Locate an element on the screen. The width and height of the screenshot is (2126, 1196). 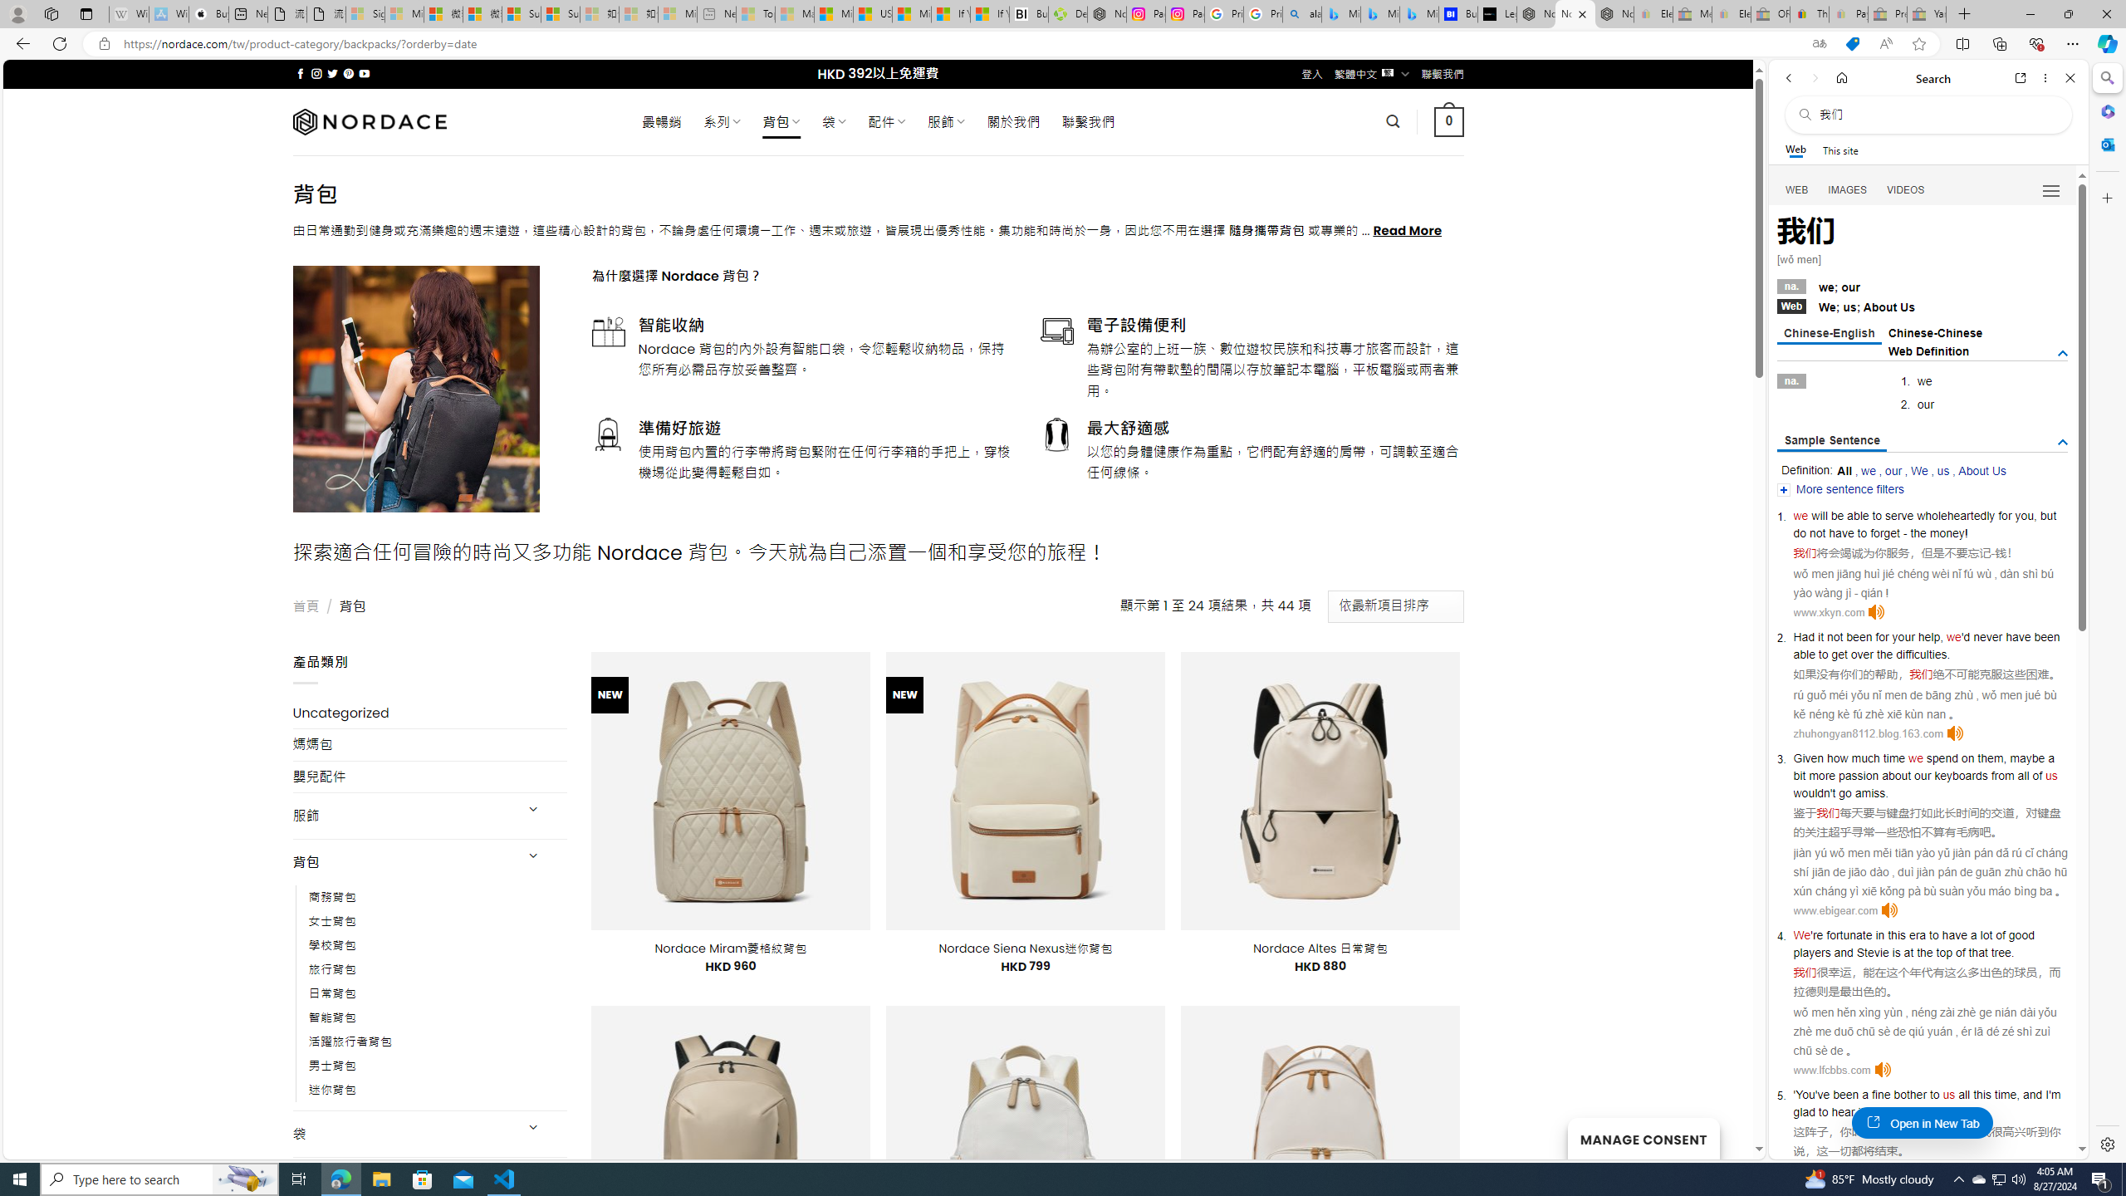
You is located at coordinates (1805, 1095).